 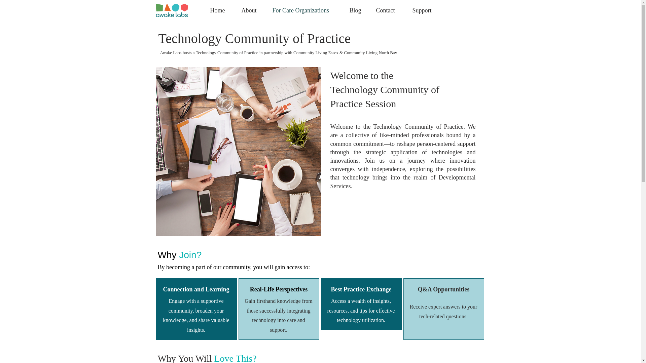 I want to click on About, so click(x=252, y=10).